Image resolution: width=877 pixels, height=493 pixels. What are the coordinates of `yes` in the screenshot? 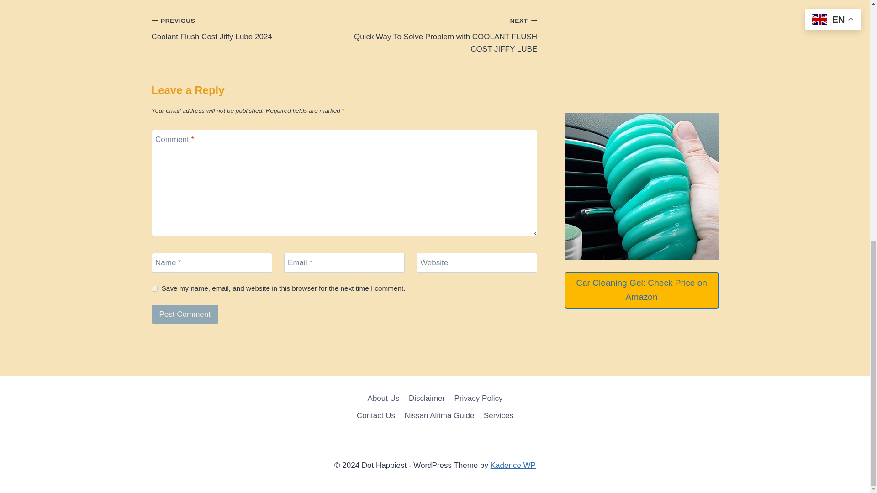 It's located at (154, 288).